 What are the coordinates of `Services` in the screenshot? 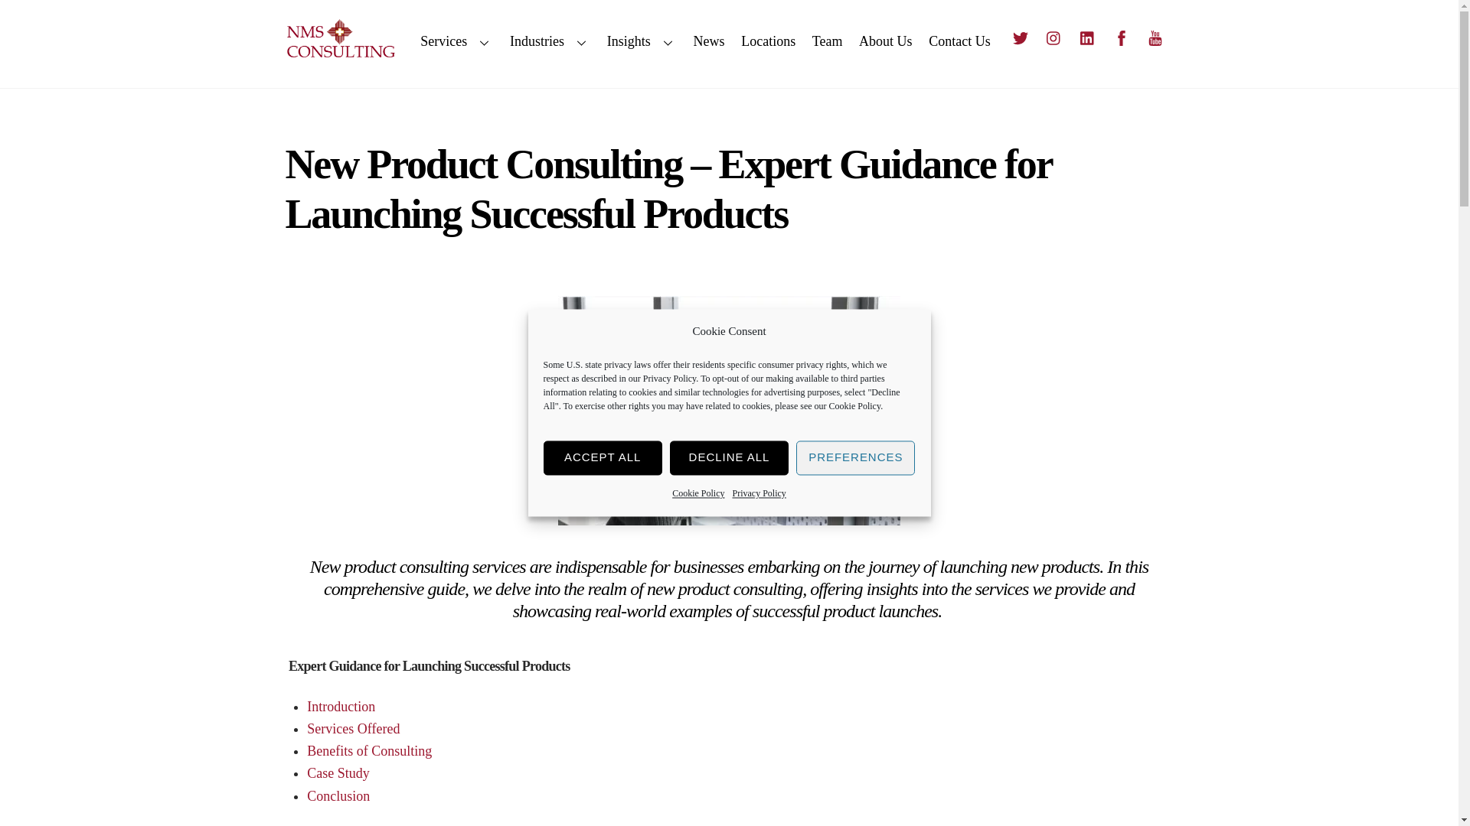 It's located at (456, 42).